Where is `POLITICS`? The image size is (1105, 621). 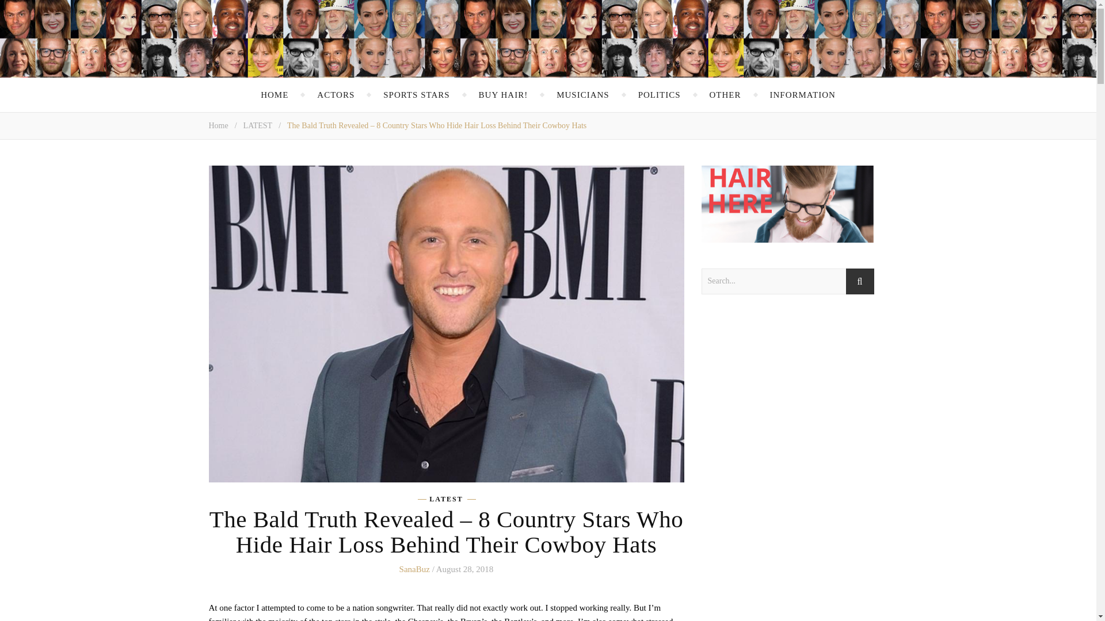 POLITICS is located at coordinates (660, 95).